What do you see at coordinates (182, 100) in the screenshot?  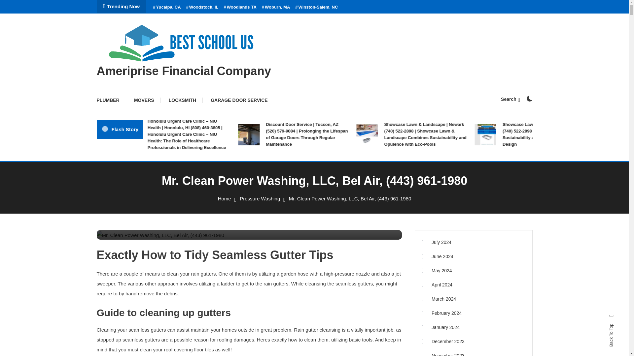 I see `LOCKSMITH` at bounding box center [182, 100].